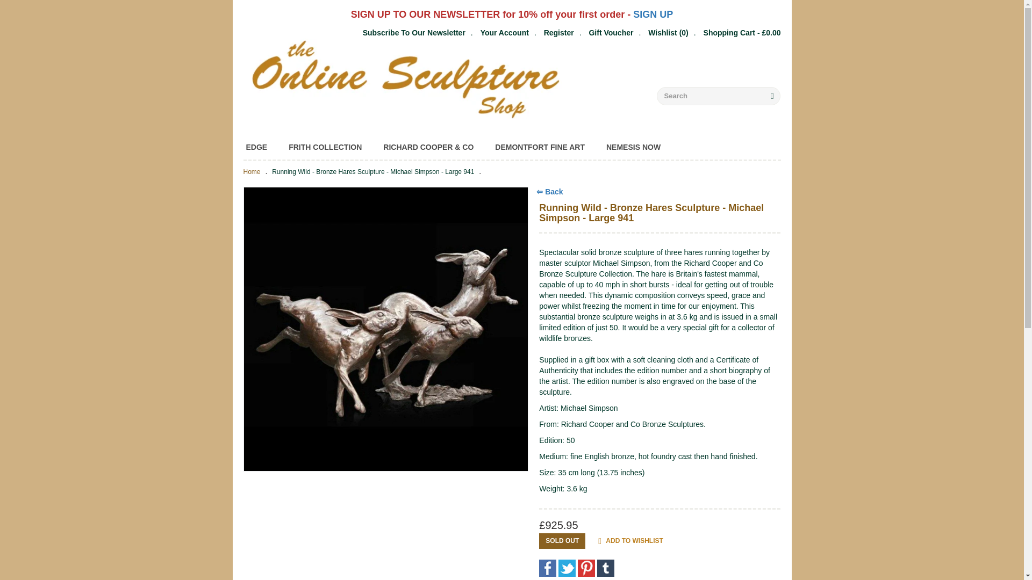  Describe the element at coordinates (256, 147) in the screenshot. I see `EDGE` at that location.